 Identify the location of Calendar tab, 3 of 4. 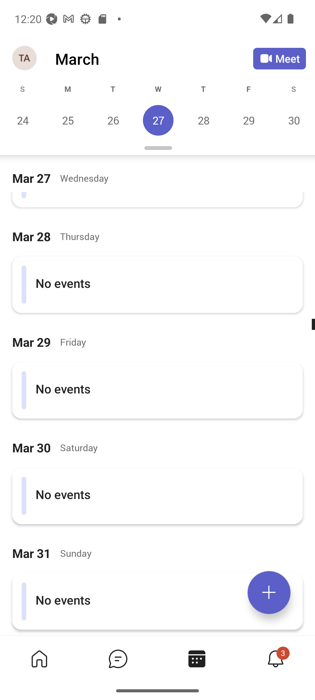
(197, 659).